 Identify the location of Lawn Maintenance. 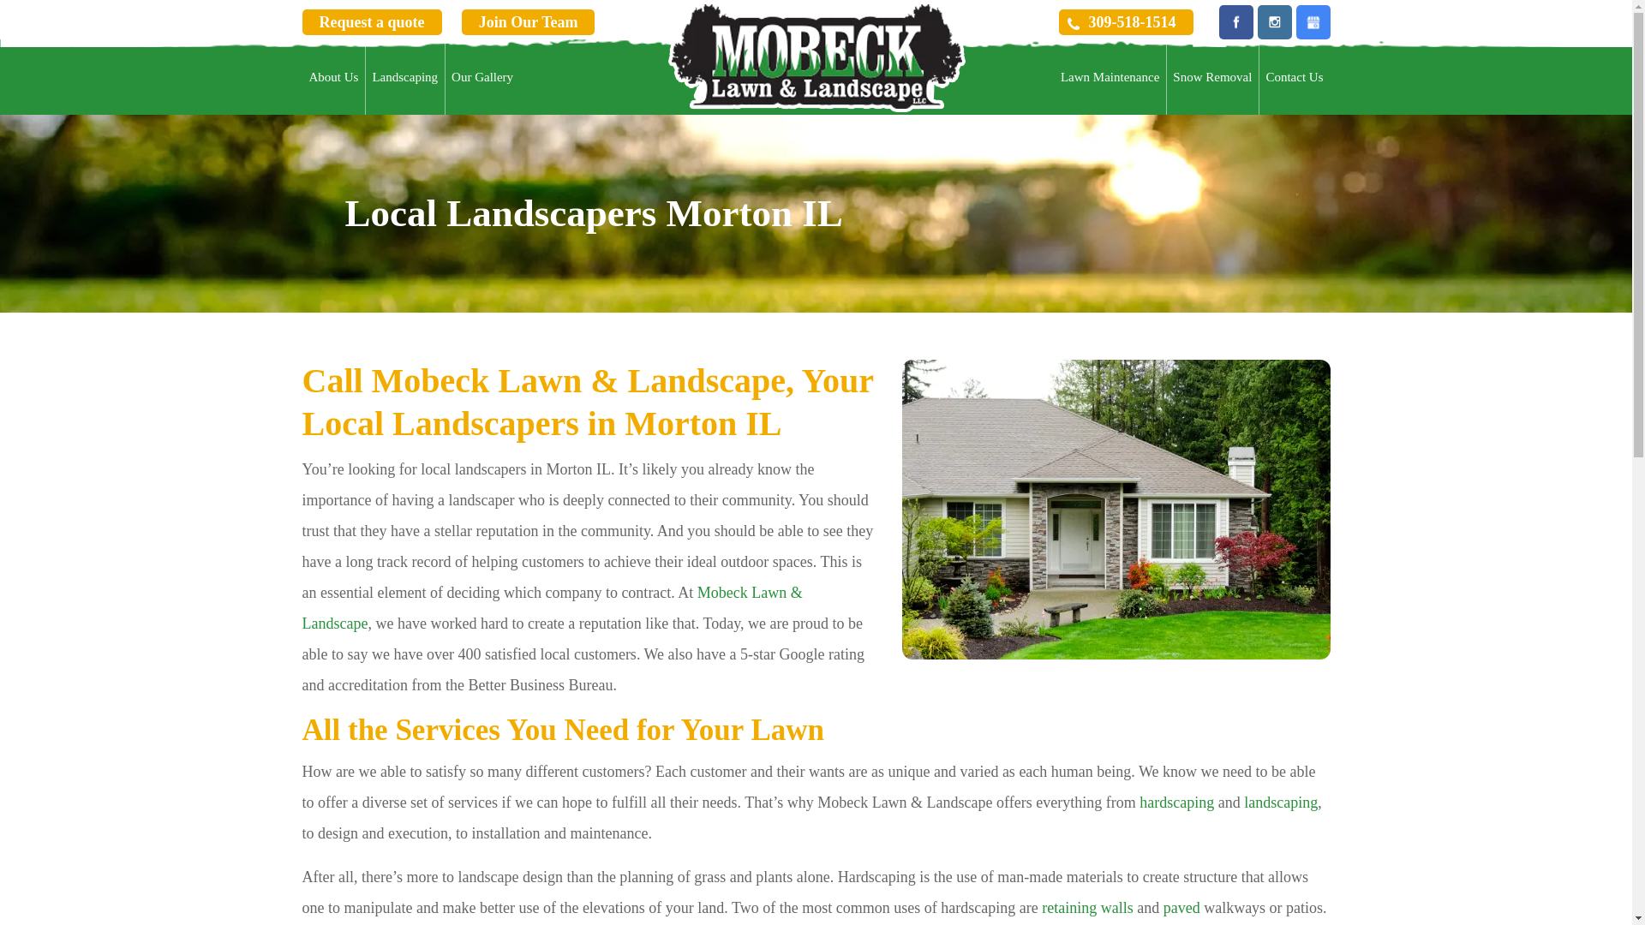
(1110, 77).